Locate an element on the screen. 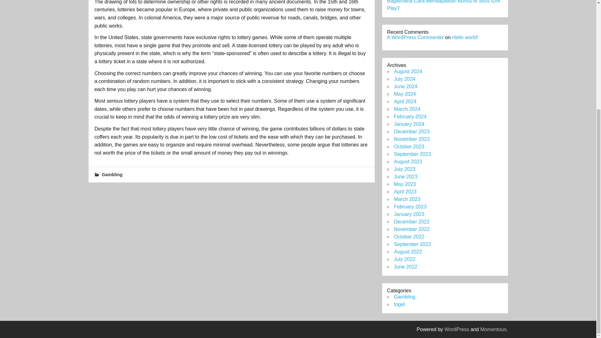 The height and width of the screenshot is (338, 601). February 2023 is located at coordinates (410, 207).